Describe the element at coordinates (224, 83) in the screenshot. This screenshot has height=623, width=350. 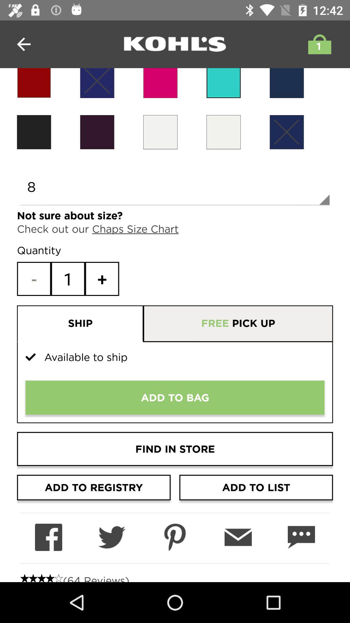
I see `talvez seja somente um problema` at that location.